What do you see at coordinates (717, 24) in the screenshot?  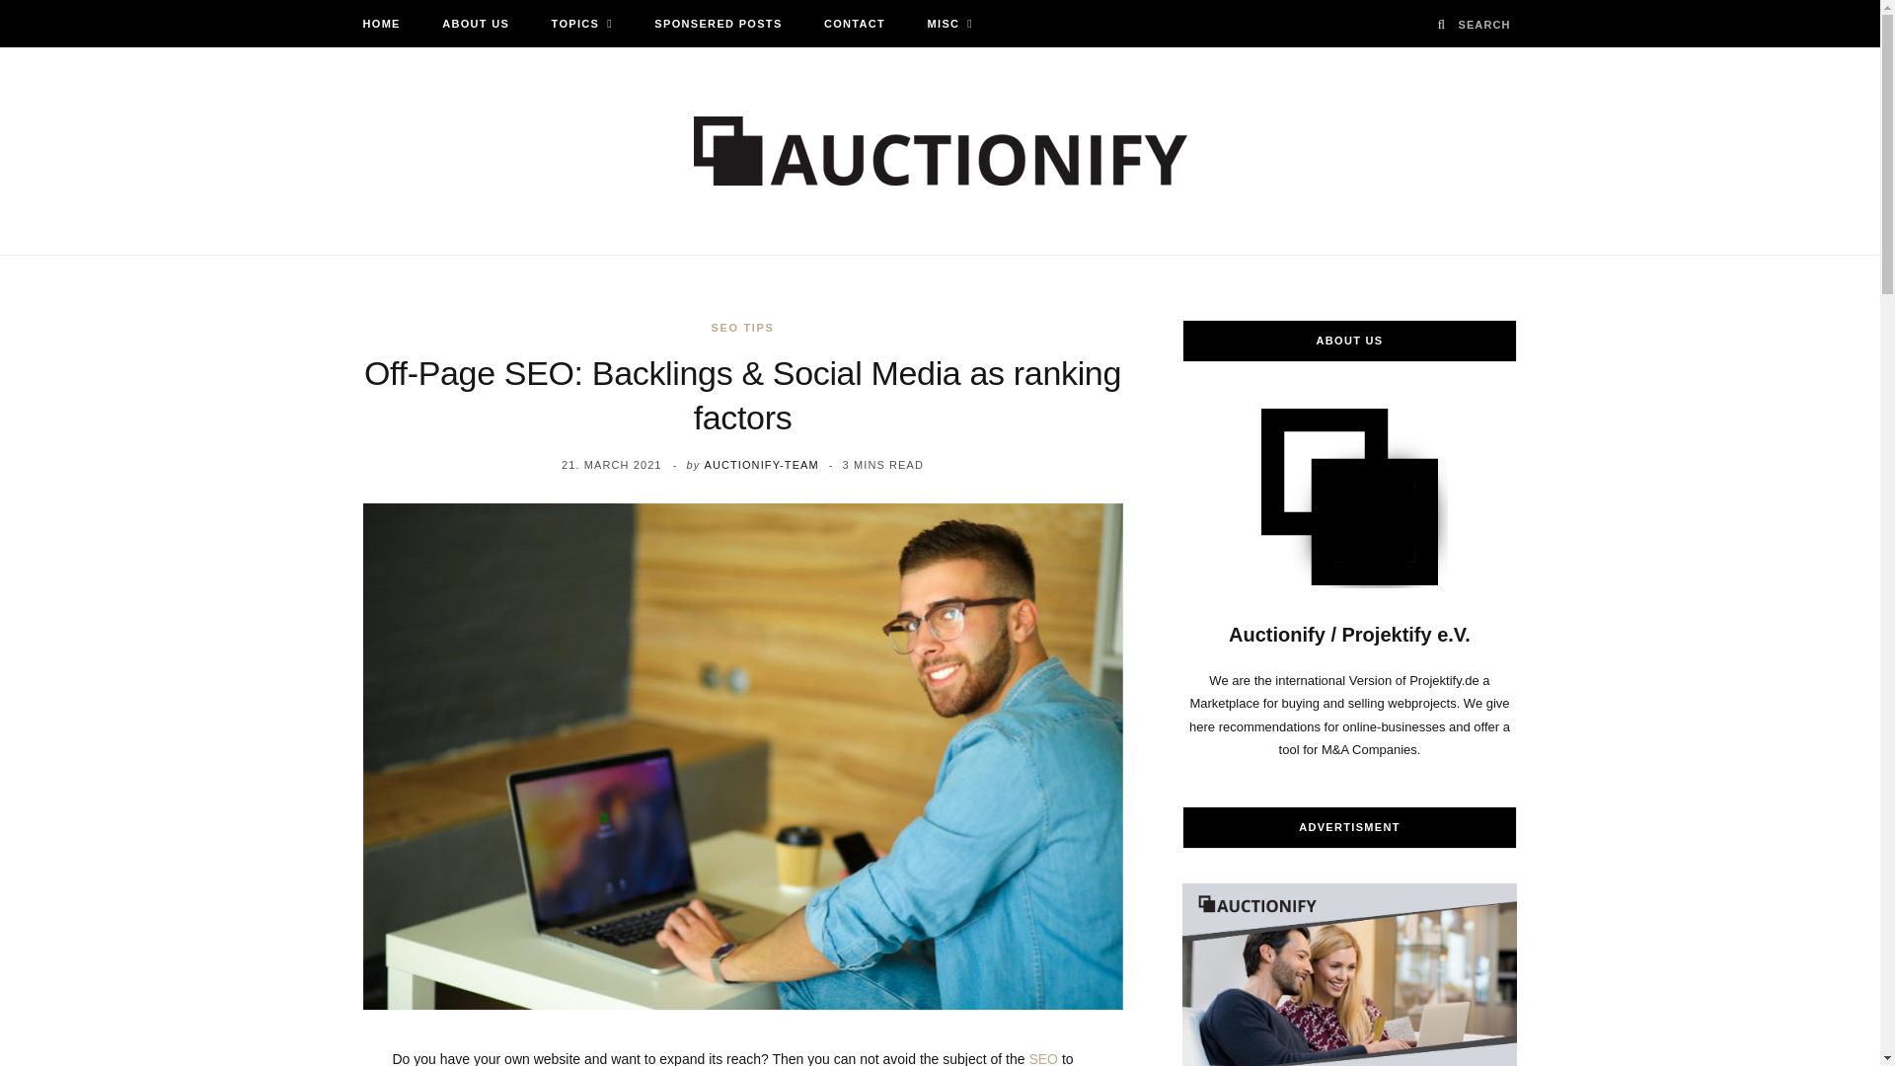 I see `SPONSERED POSTS` at bounding box center [717, 24].